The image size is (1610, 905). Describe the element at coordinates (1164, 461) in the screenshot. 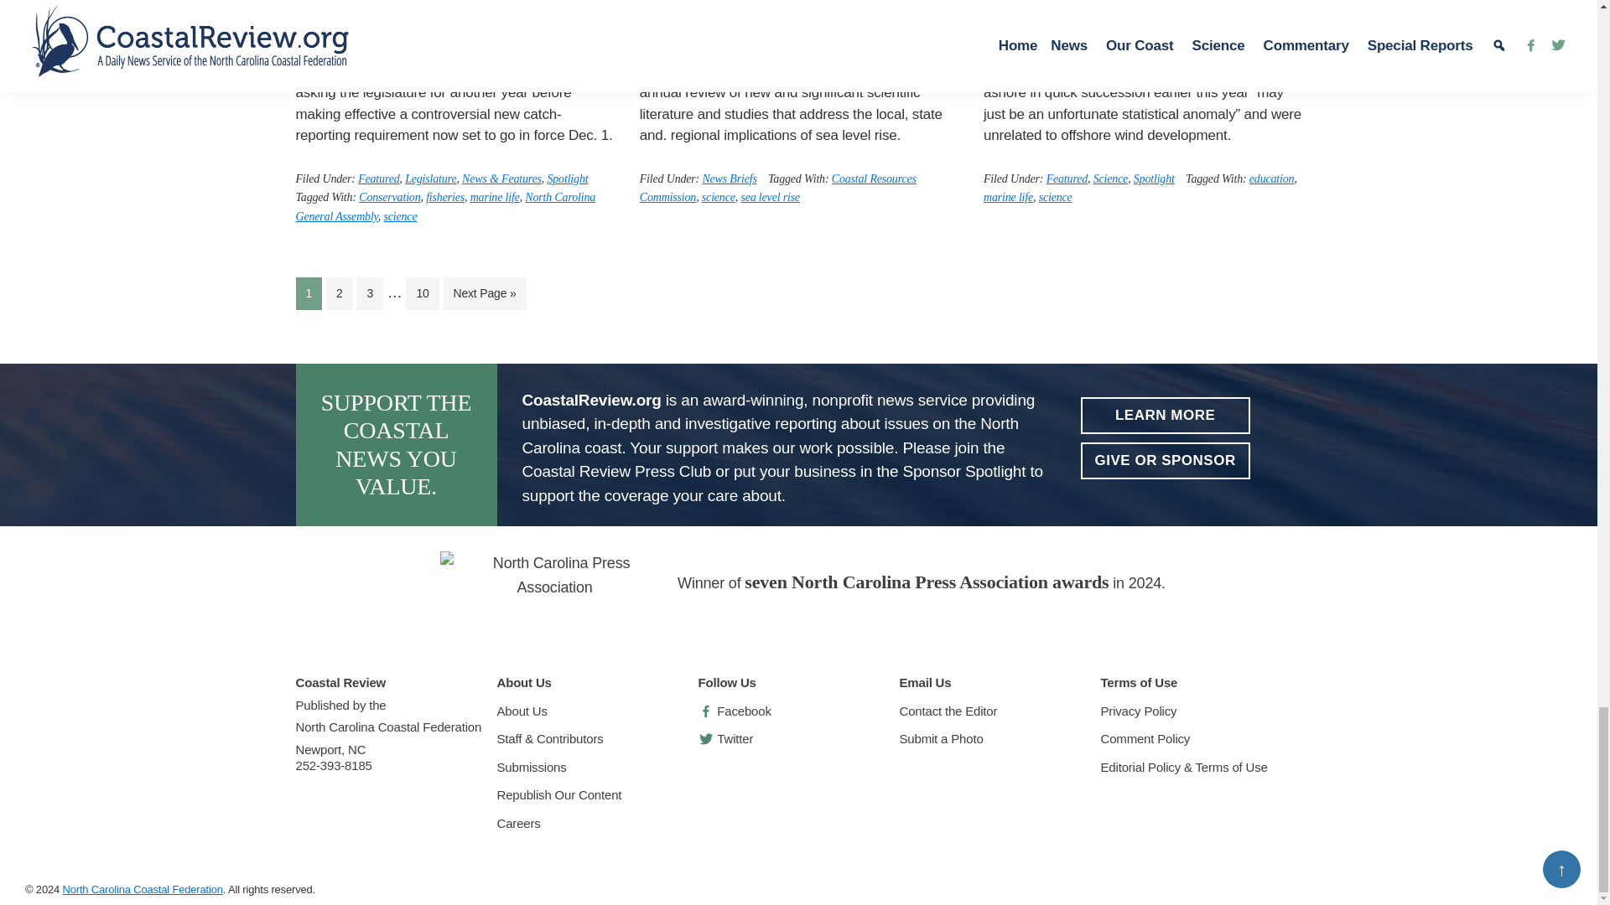

I see `Give or Sponsor` at that location.